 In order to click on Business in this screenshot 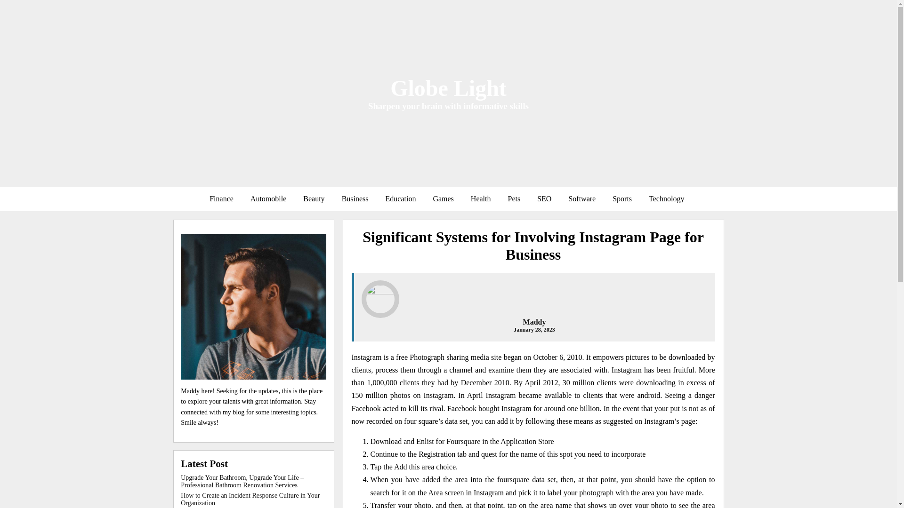, I will do `click(355, 198)`.